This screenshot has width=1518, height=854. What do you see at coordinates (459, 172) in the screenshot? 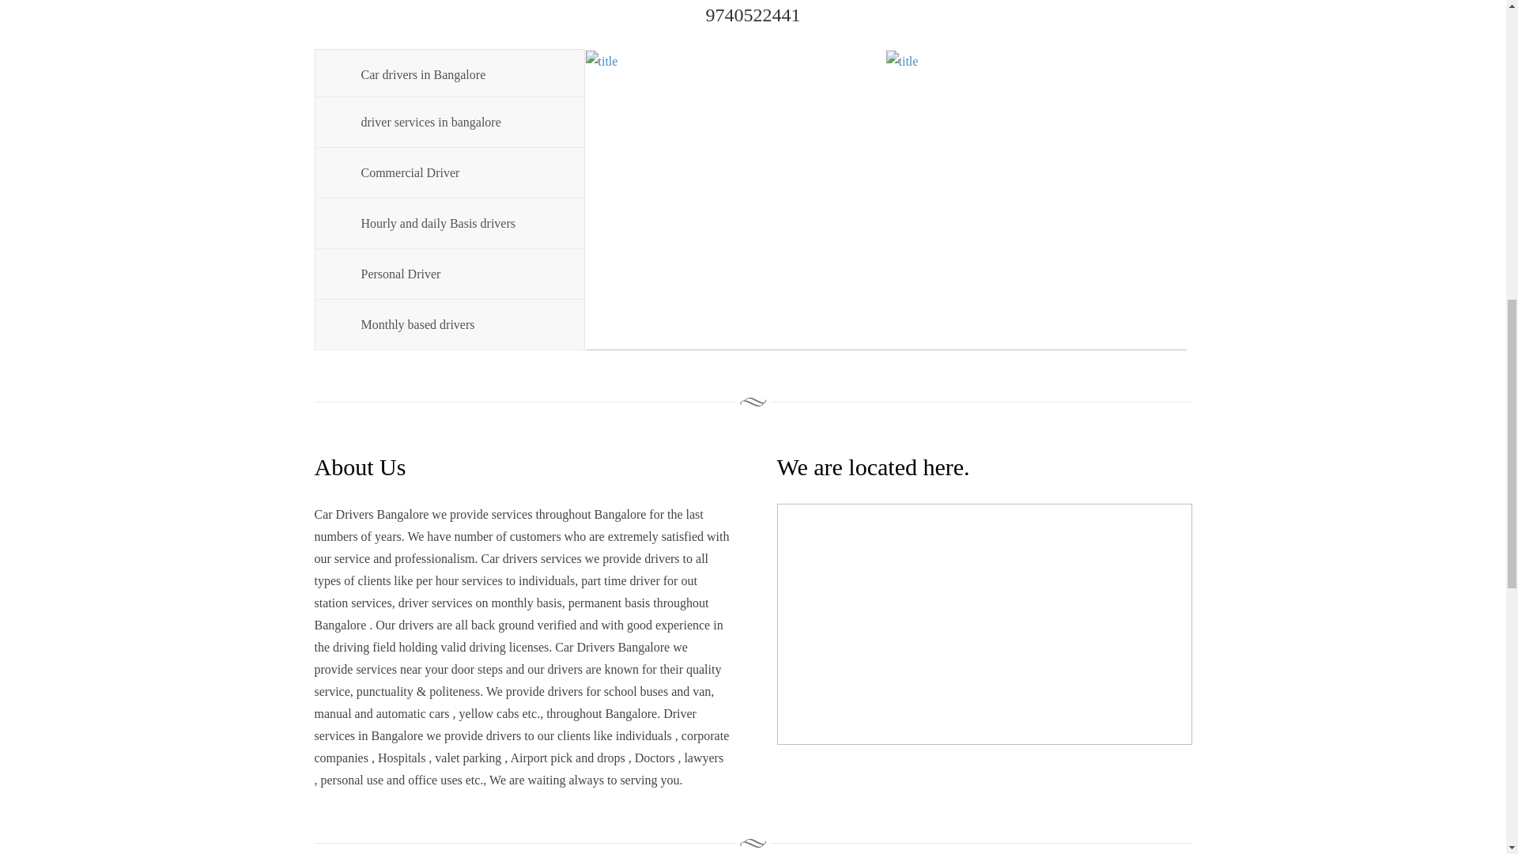
I see `Commercial Driver` at bounding box center [459, 172].